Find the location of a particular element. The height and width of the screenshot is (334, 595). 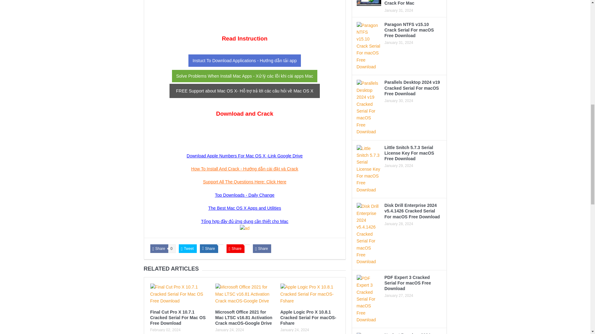

Instruction How To Download Apps  is located at coordinates (244, 61).